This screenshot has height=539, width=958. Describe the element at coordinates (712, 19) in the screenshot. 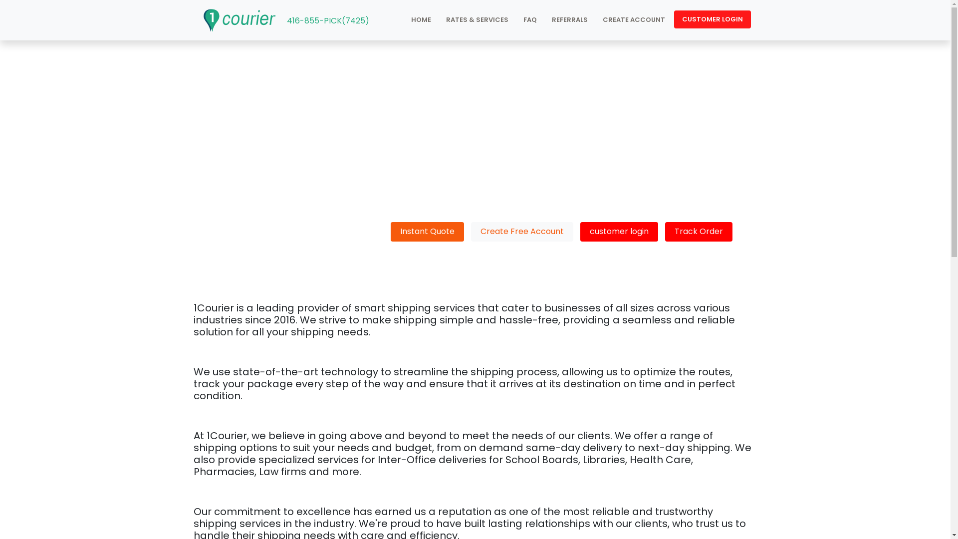

I see `CUSTOMER LOGIN` at that location.